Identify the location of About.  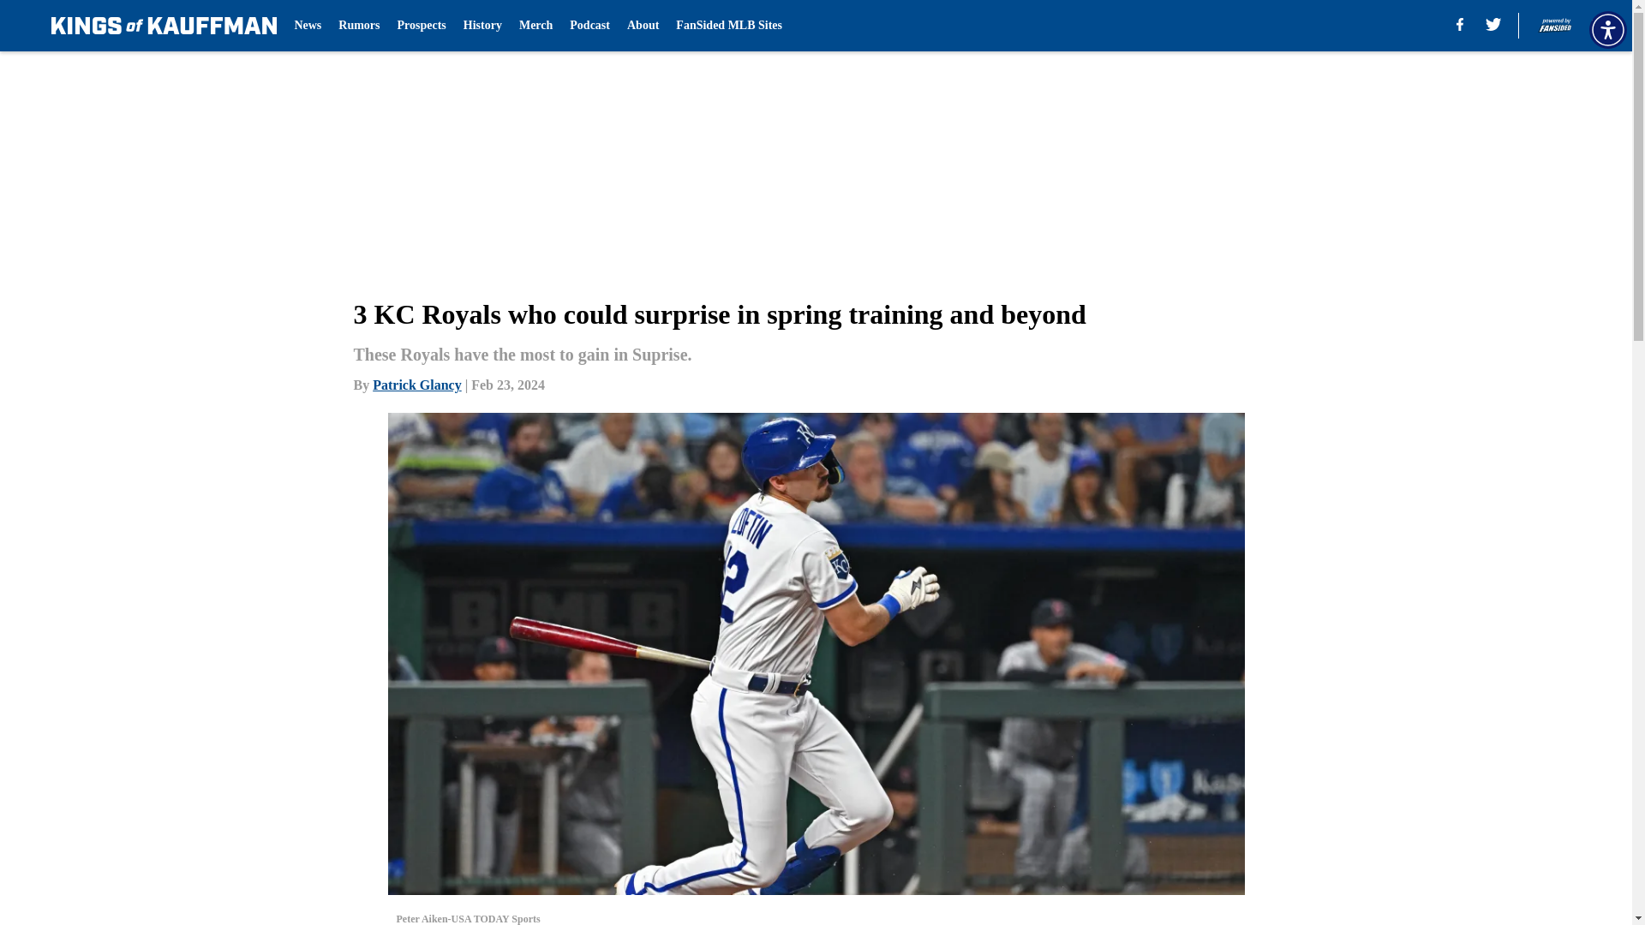
(643, 26).